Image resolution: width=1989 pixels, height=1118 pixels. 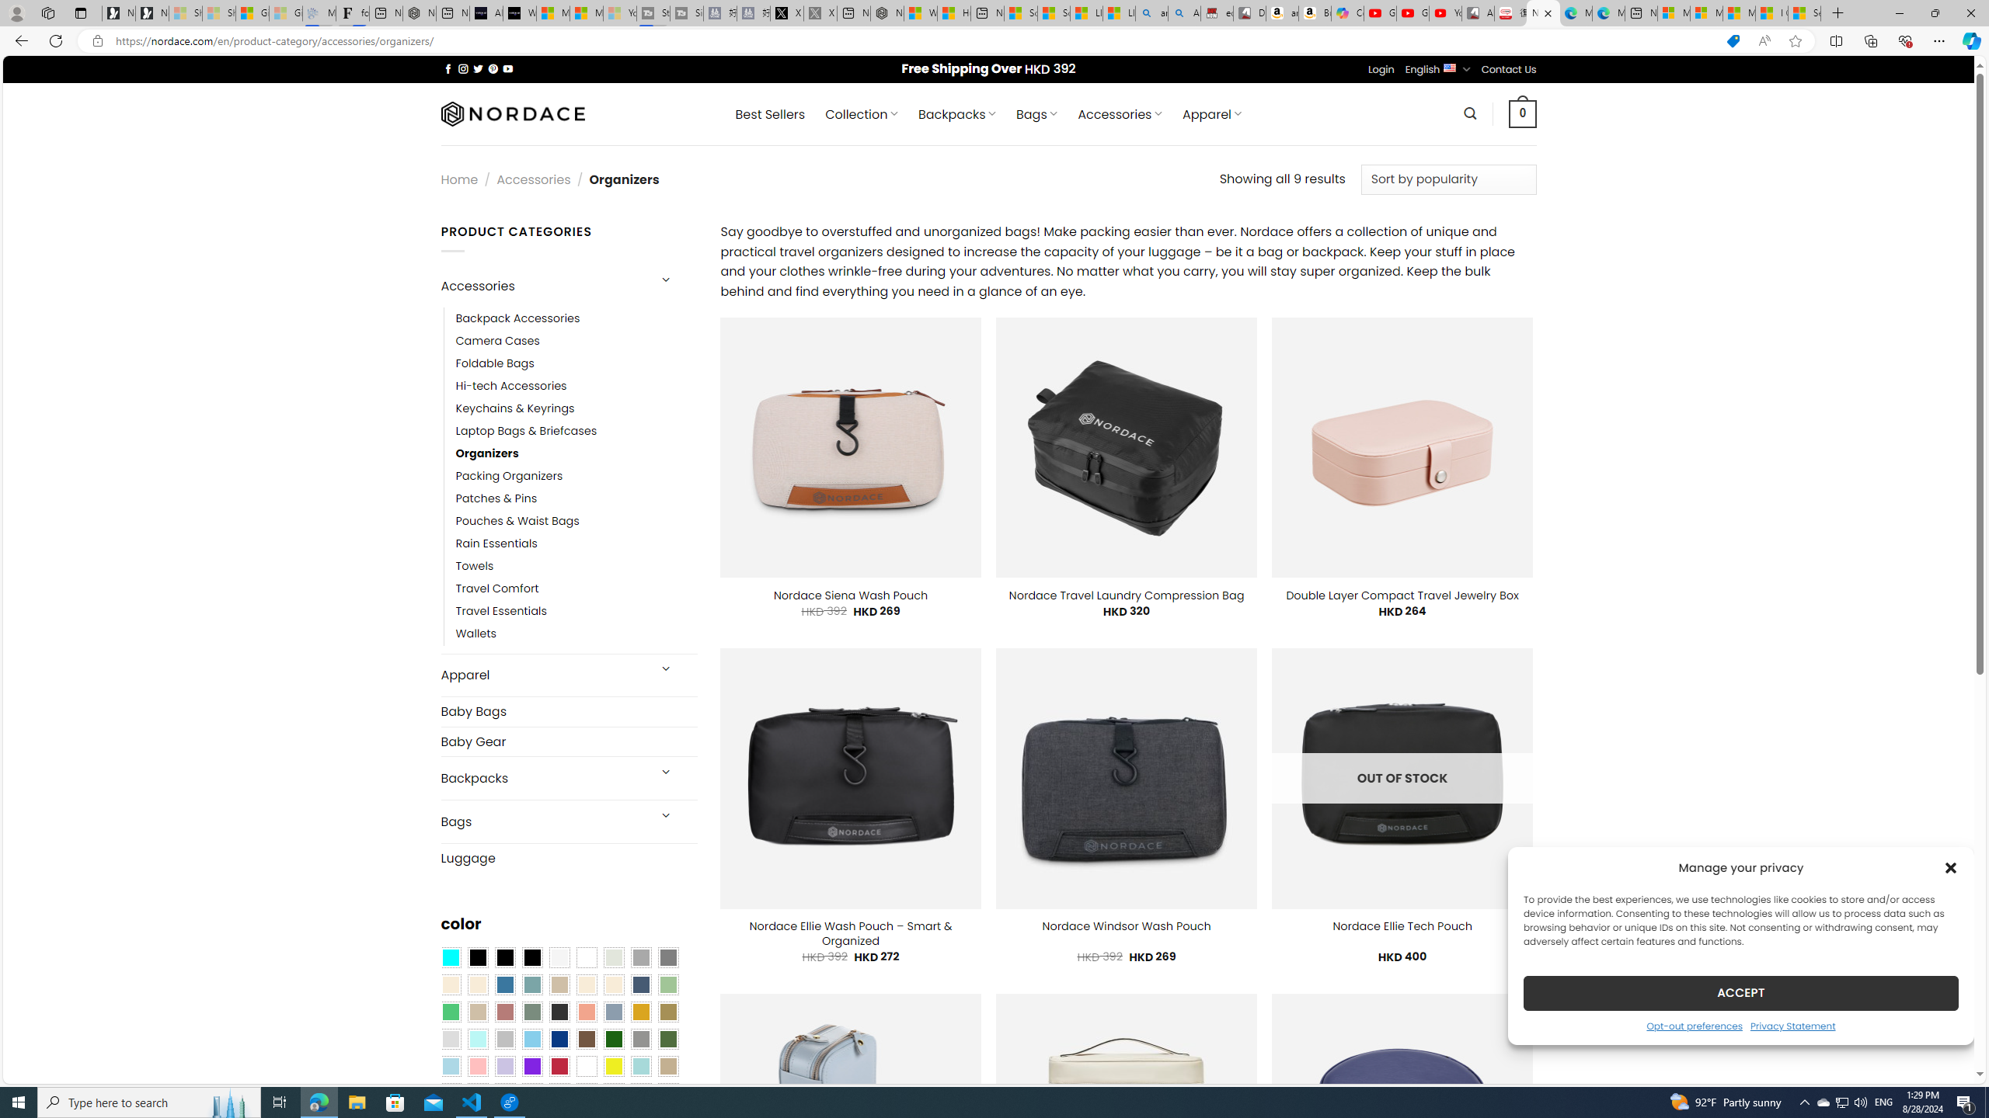 I want to click on Clear, so click(x=587, y=958).